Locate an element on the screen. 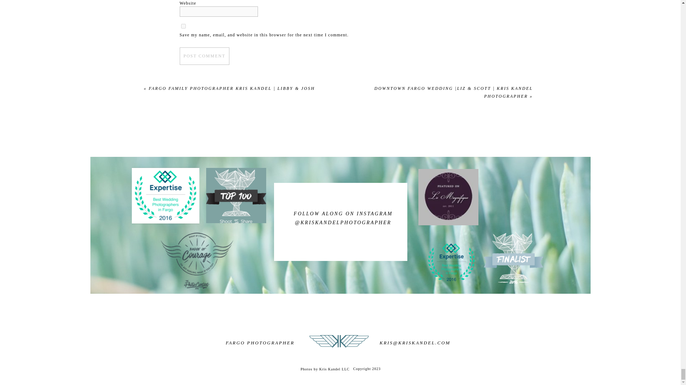 This screenshot has height=385, width=686. Photos by Kris Kandel LLC is located at coordinates (309, 369).